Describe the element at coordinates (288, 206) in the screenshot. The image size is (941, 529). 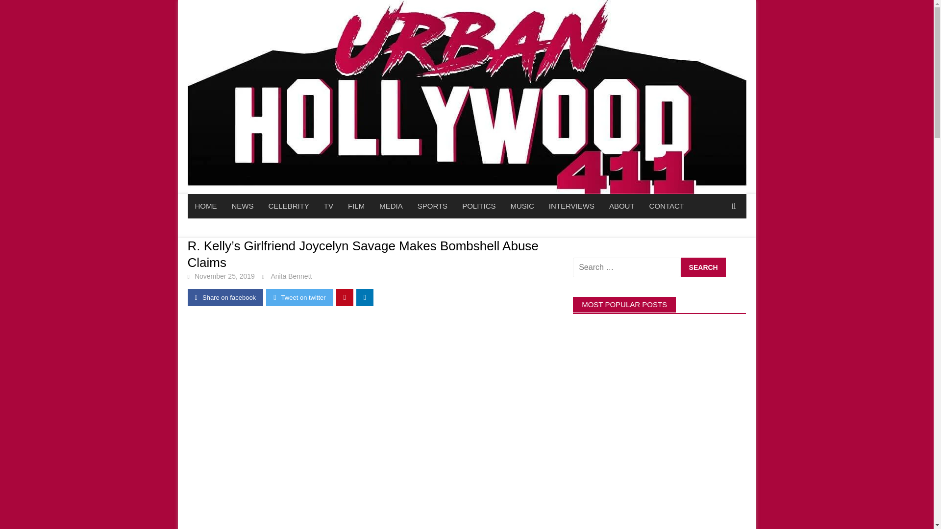
I see `CELEBRITY` at that location.